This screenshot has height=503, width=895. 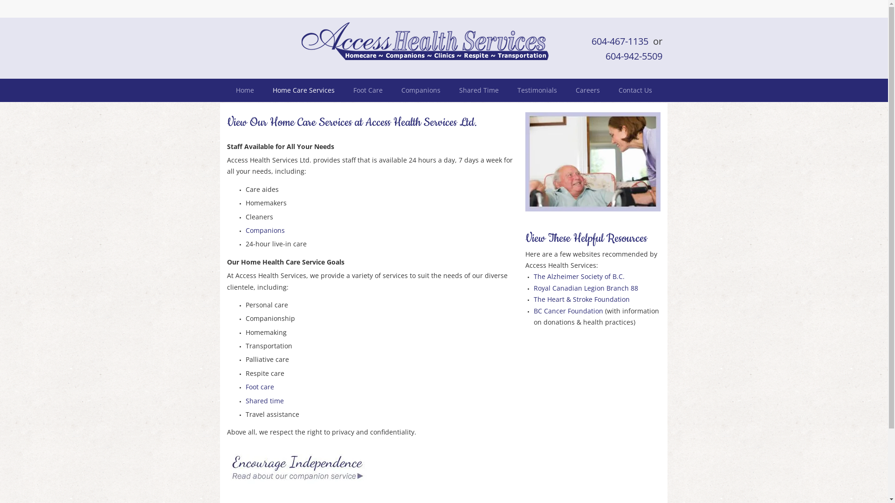 What do you see at coordinates (585, 288) in the screenshot?
I see `Royal Canadian Legion Branch 88` at bounding box center [585, 288].